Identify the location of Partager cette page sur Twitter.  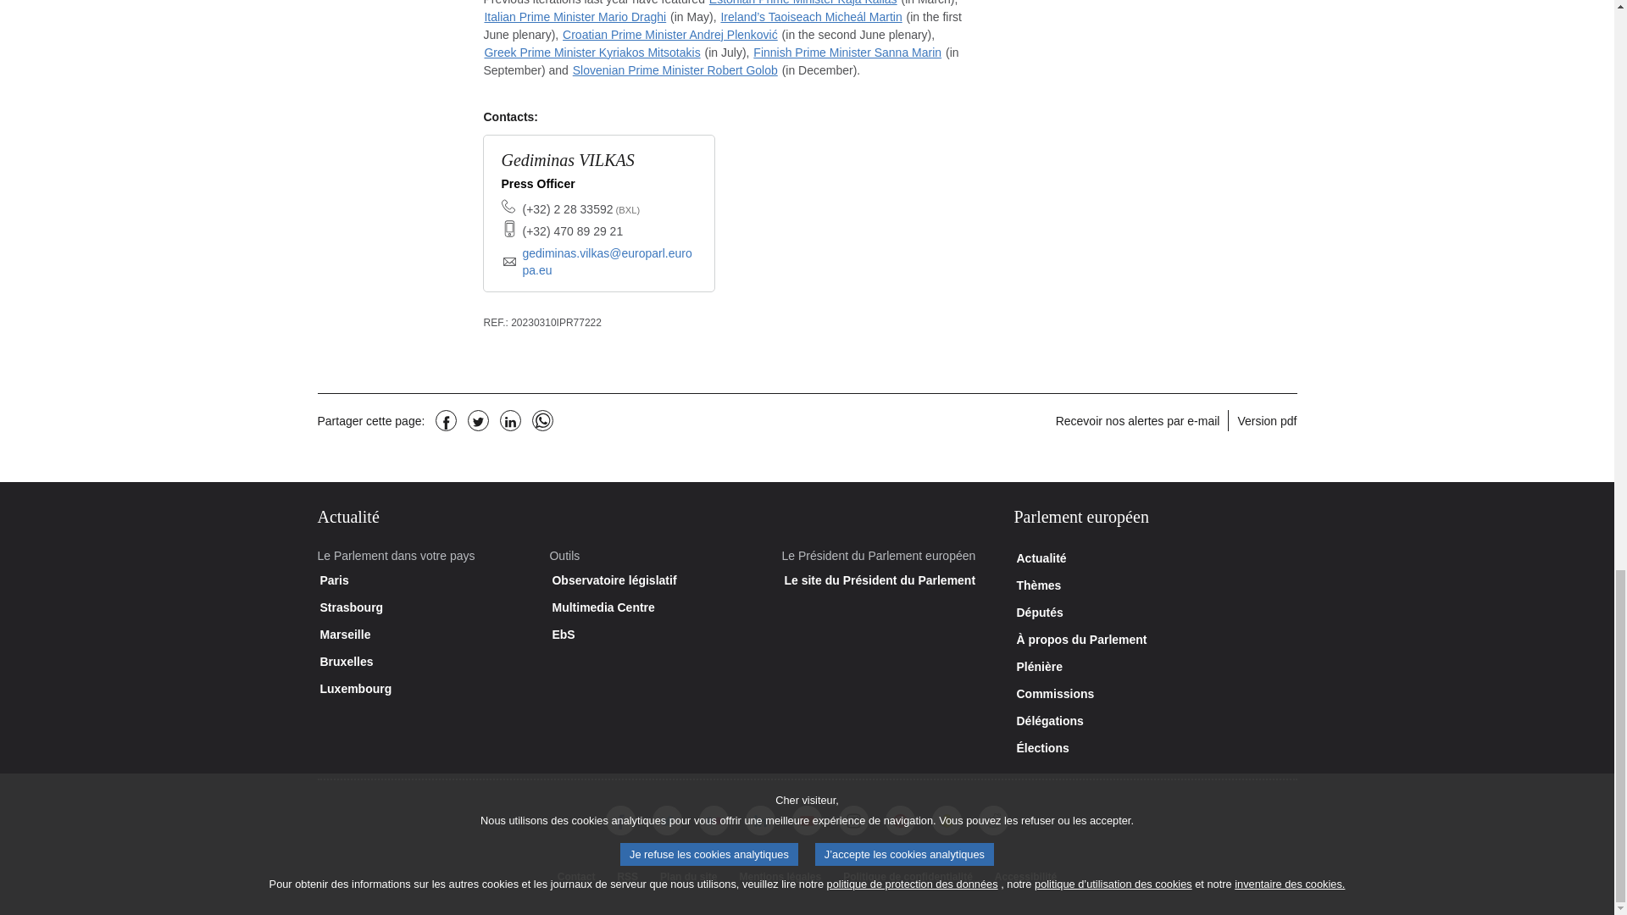
(478, 420).